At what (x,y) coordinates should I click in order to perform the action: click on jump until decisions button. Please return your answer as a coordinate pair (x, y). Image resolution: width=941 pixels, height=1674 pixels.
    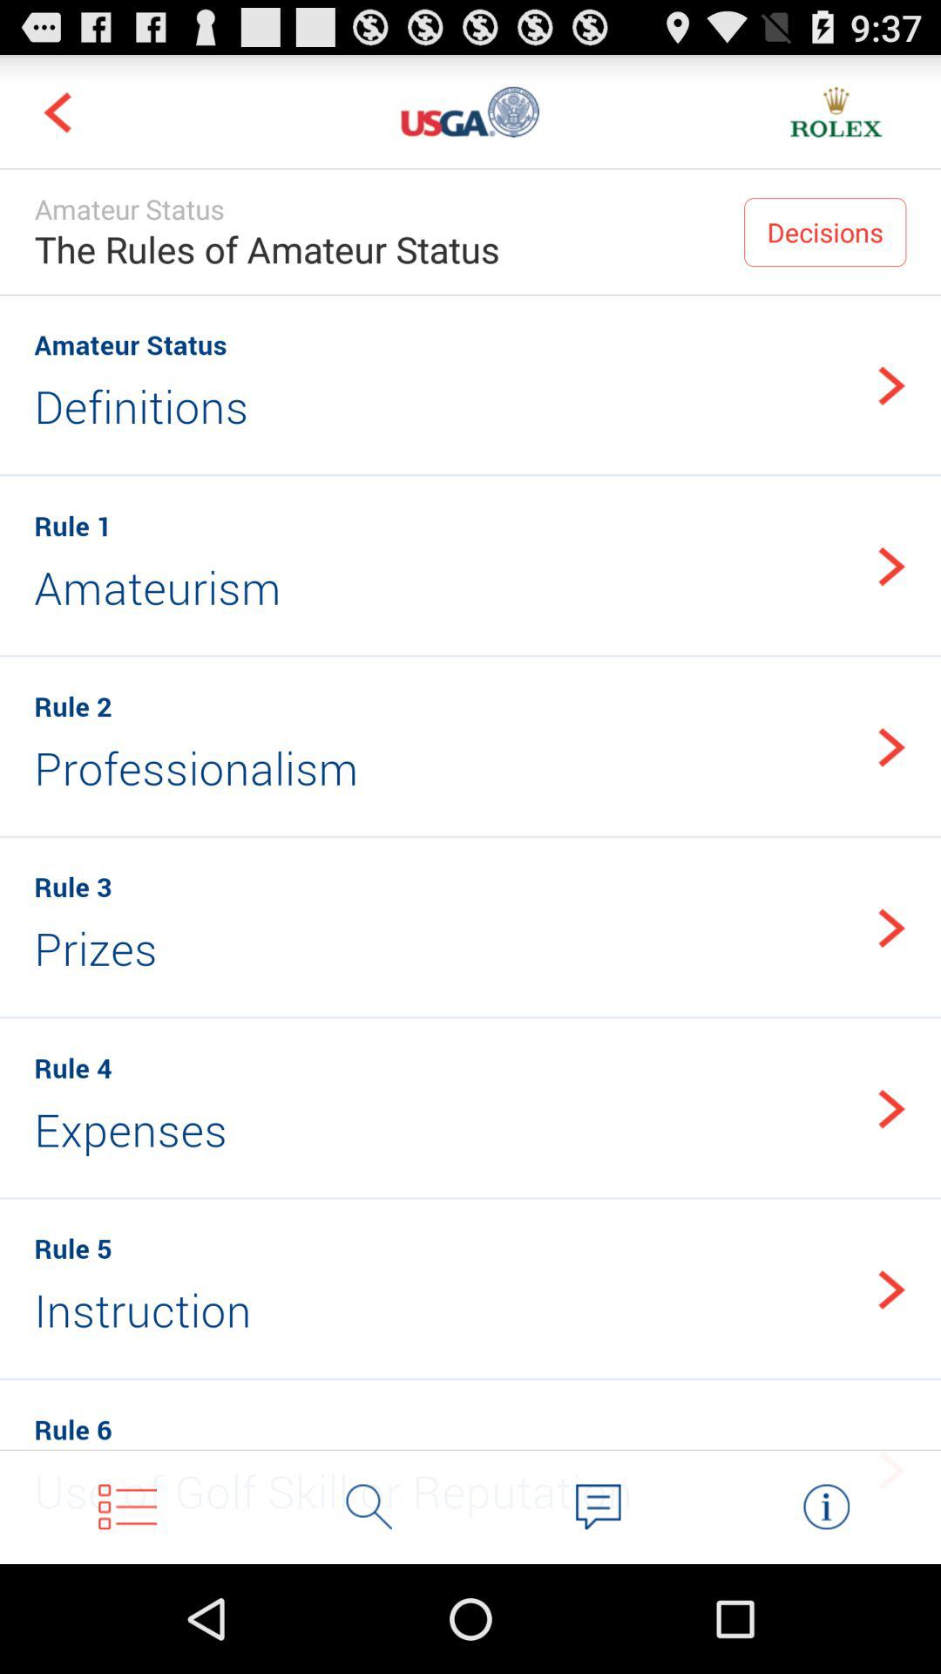
    Looking at the image, I should click on (825, 232).